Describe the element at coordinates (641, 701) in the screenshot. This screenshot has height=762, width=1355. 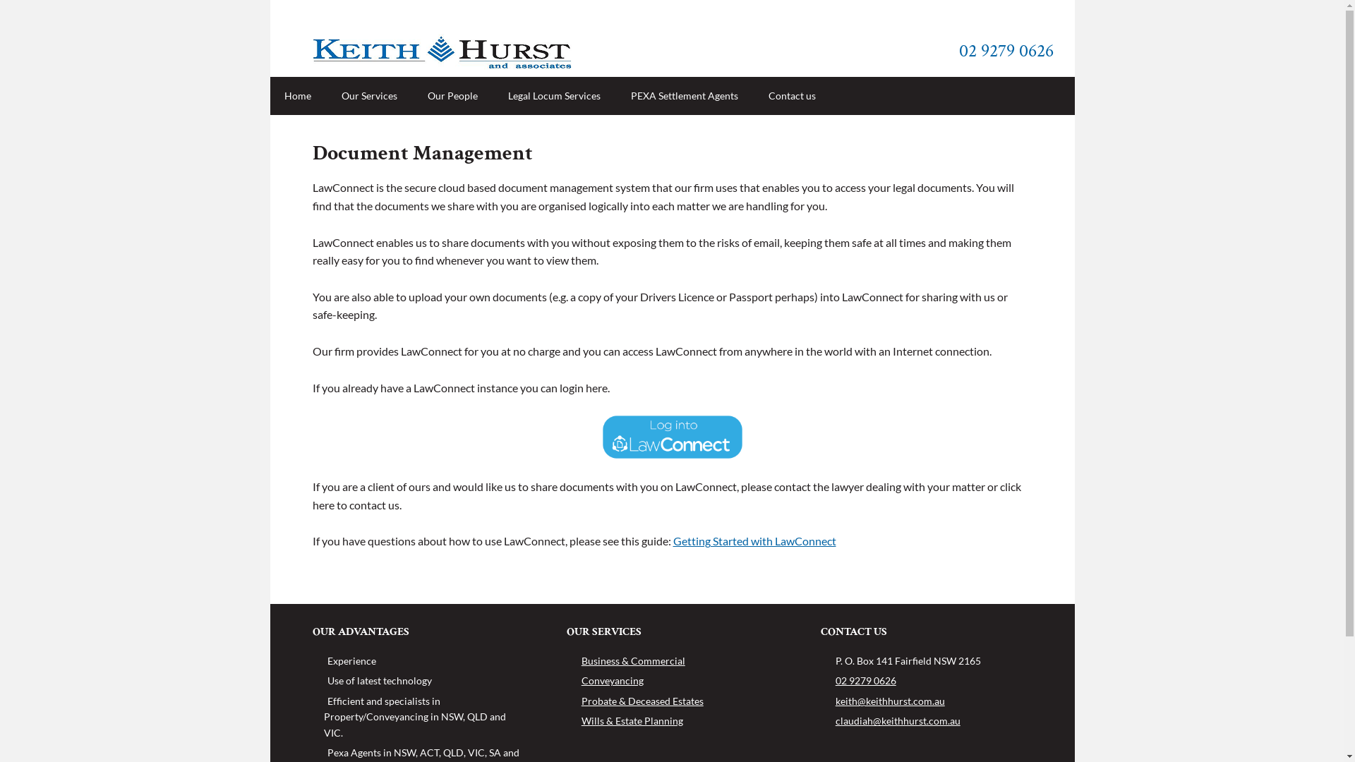
I see `Probate & Deceased Estates` at that location.